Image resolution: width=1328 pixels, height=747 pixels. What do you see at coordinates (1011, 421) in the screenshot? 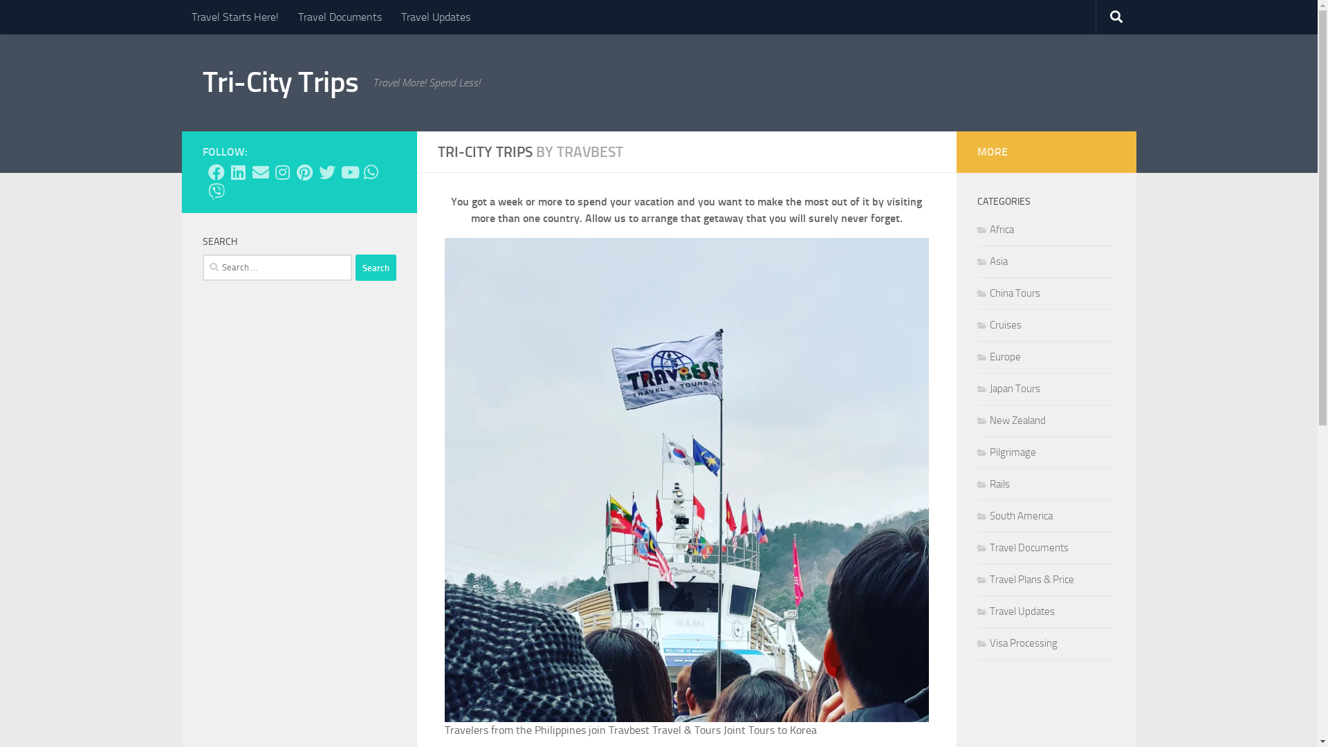
I see `New Zealand` at bounding box center [1011, 421].